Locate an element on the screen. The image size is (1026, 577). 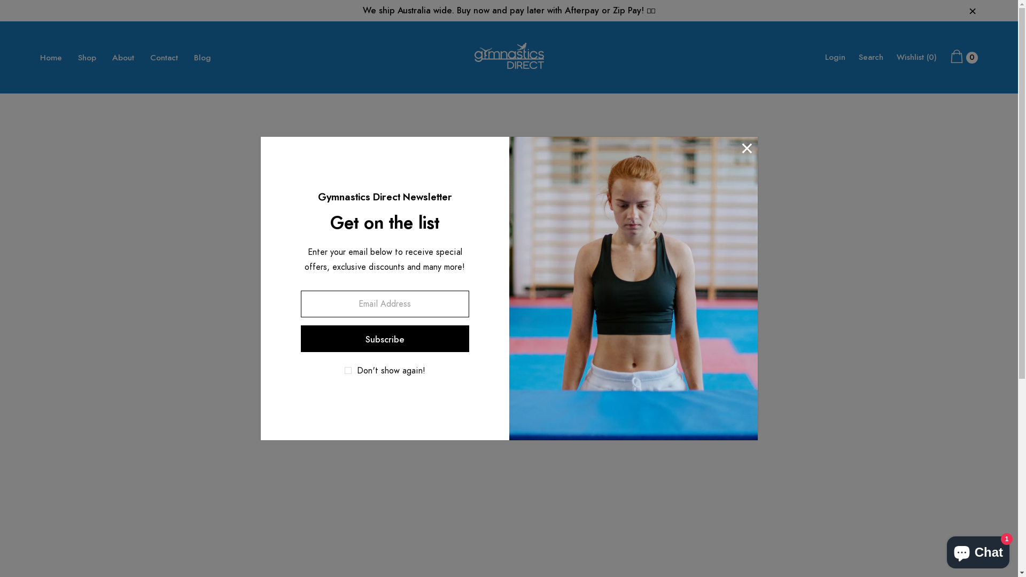
About is located at coordinates (123, 58).